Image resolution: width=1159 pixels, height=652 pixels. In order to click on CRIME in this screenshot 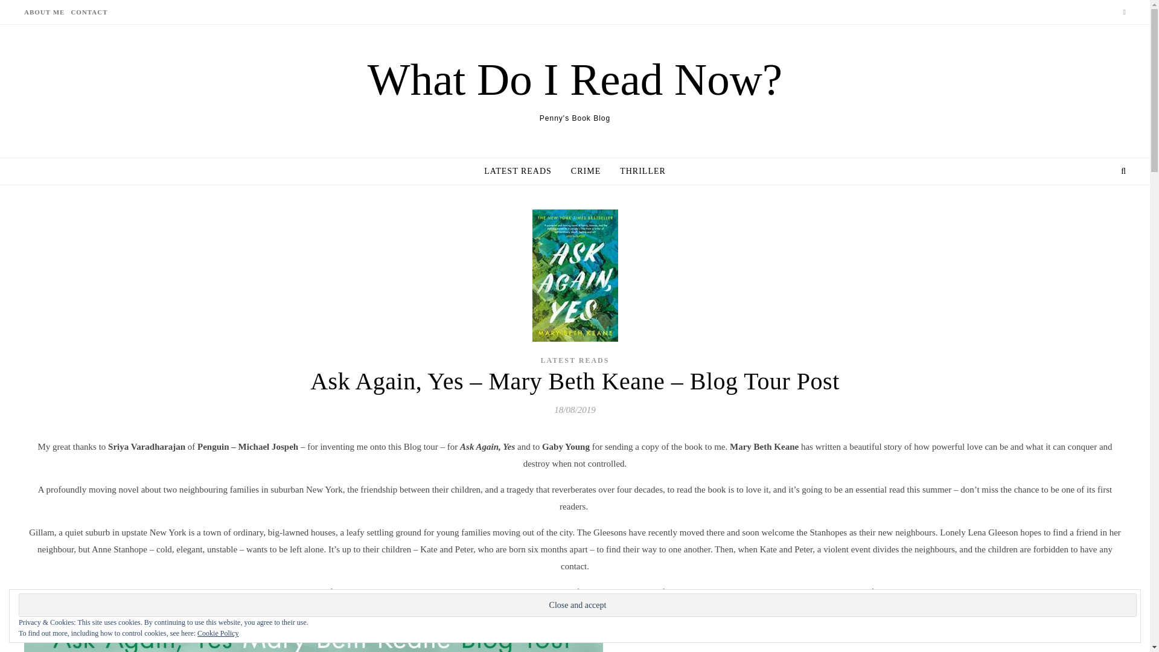, I will do `click(586, 171)`.